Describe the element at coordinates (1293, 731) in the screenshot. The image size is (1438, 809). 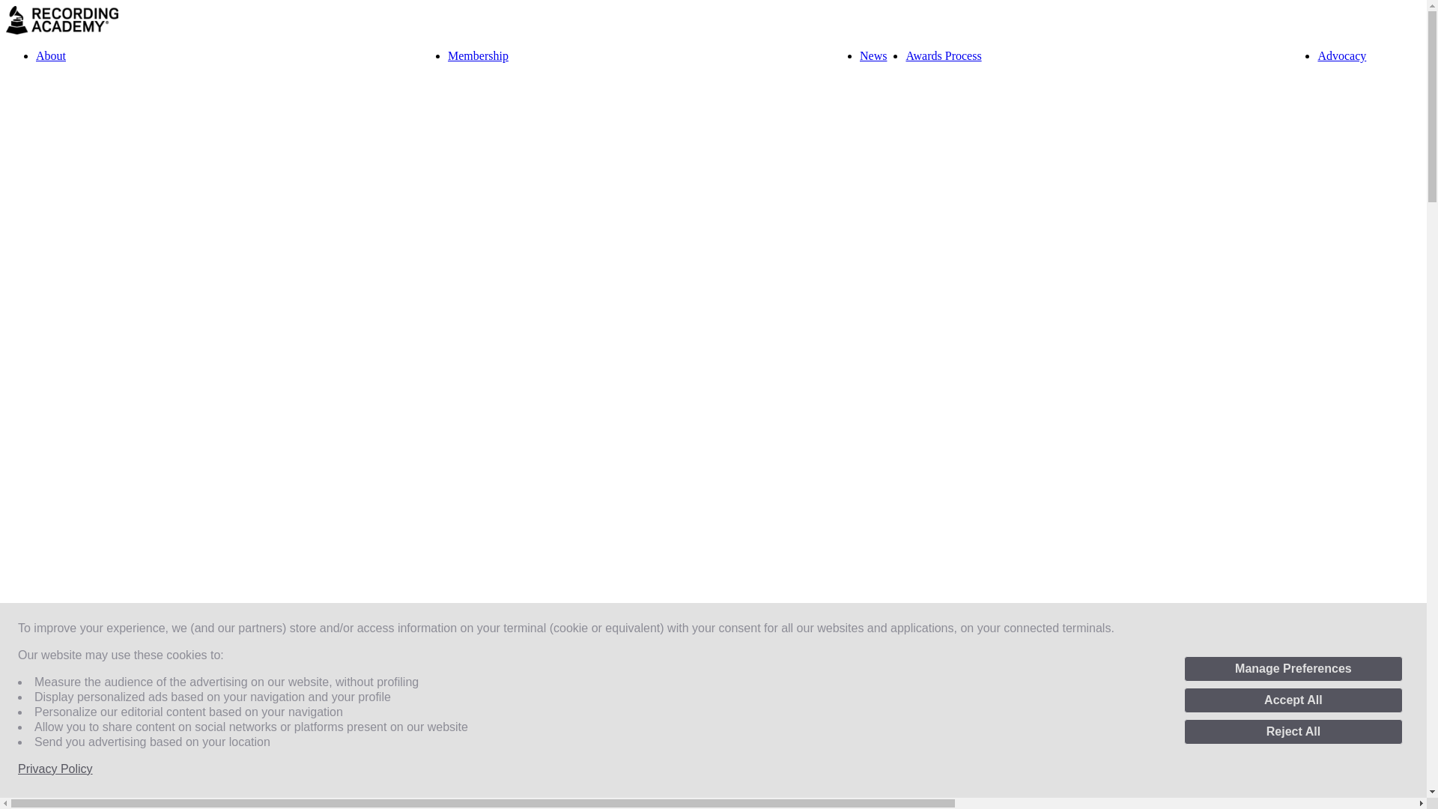
I see `Reject All` at that location.